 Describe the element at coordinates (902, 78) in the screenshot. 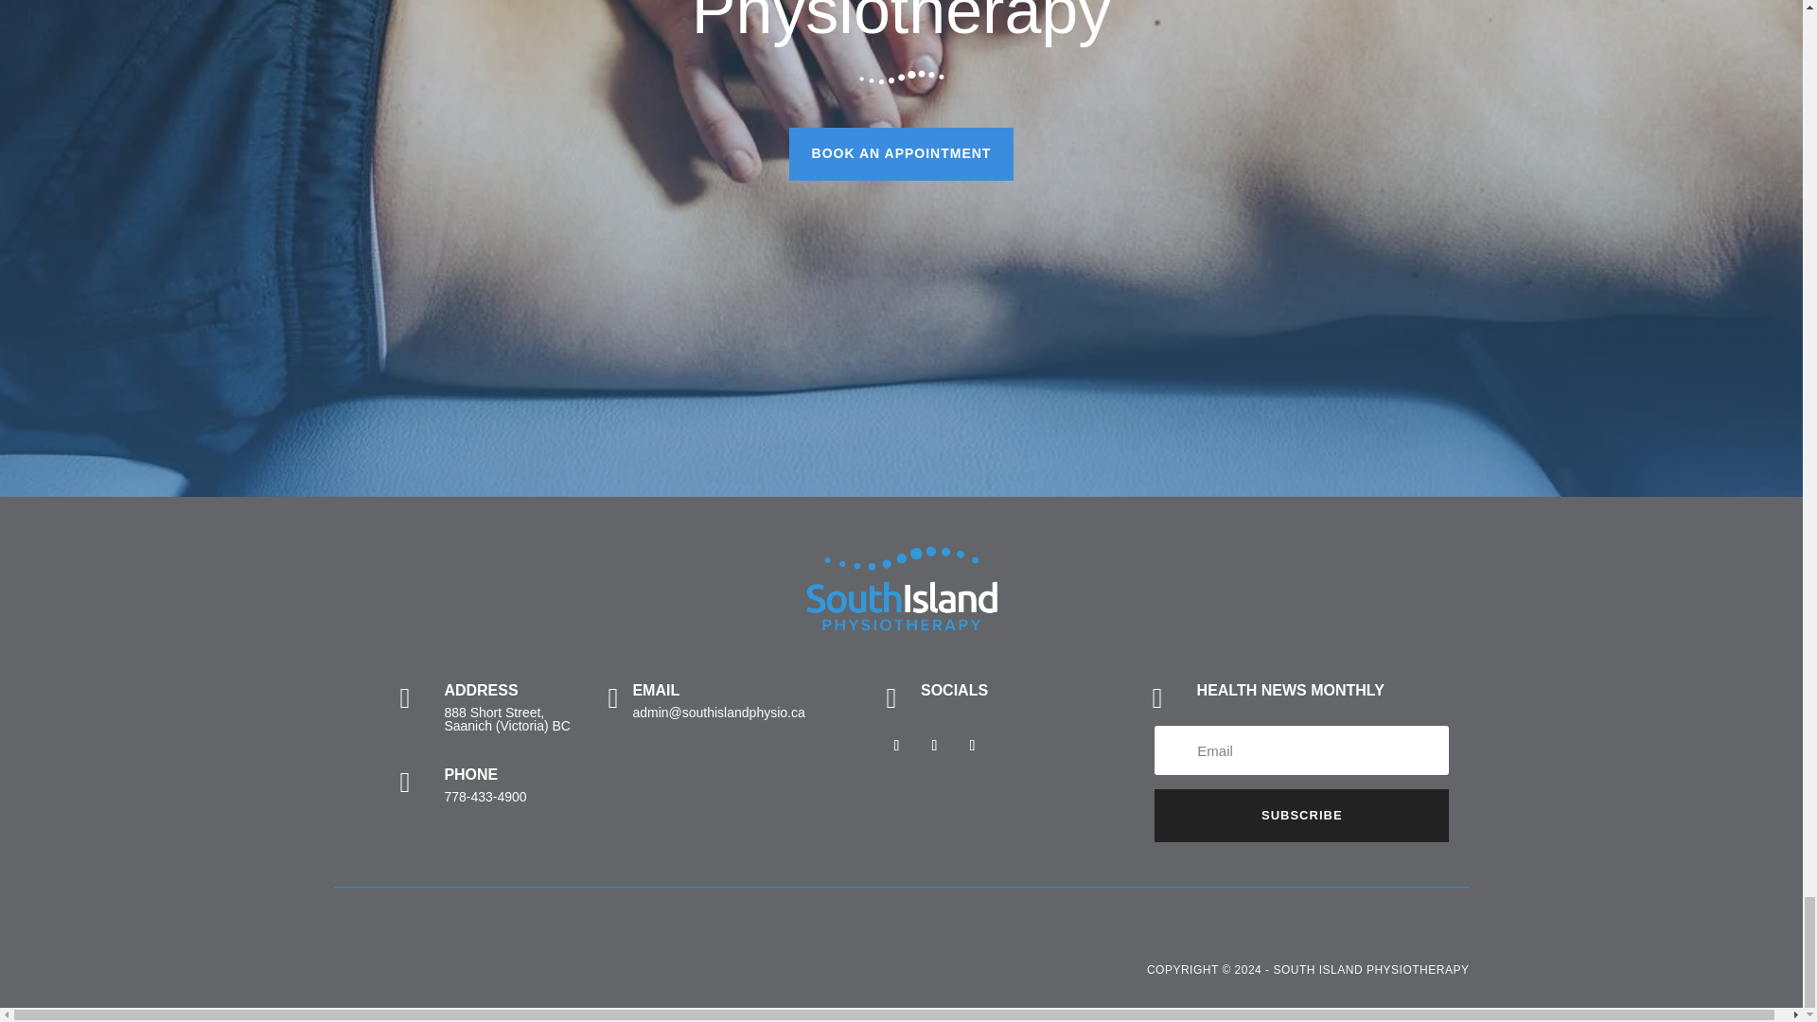

I see `Dots` at that location.